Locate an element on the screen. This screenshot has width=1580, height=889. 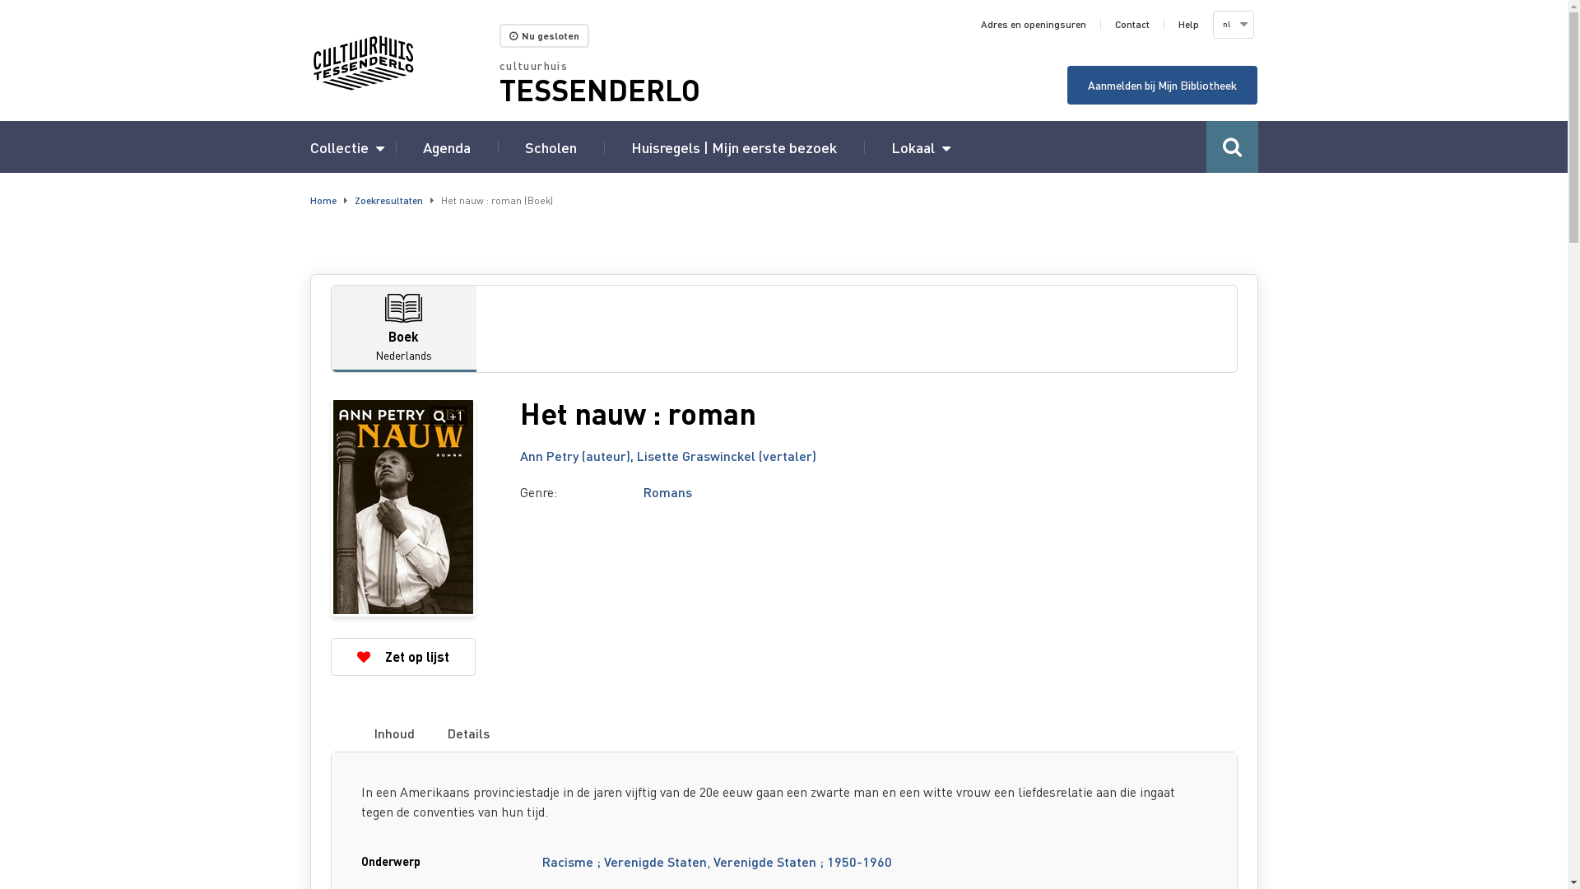
Zoekresultaten is located at coordinates (388, 201).